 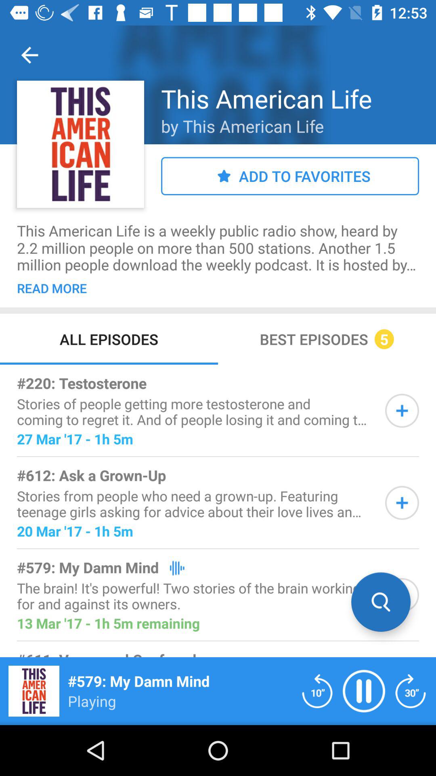 I want to click on enter the search, so click(x=402, y=595).